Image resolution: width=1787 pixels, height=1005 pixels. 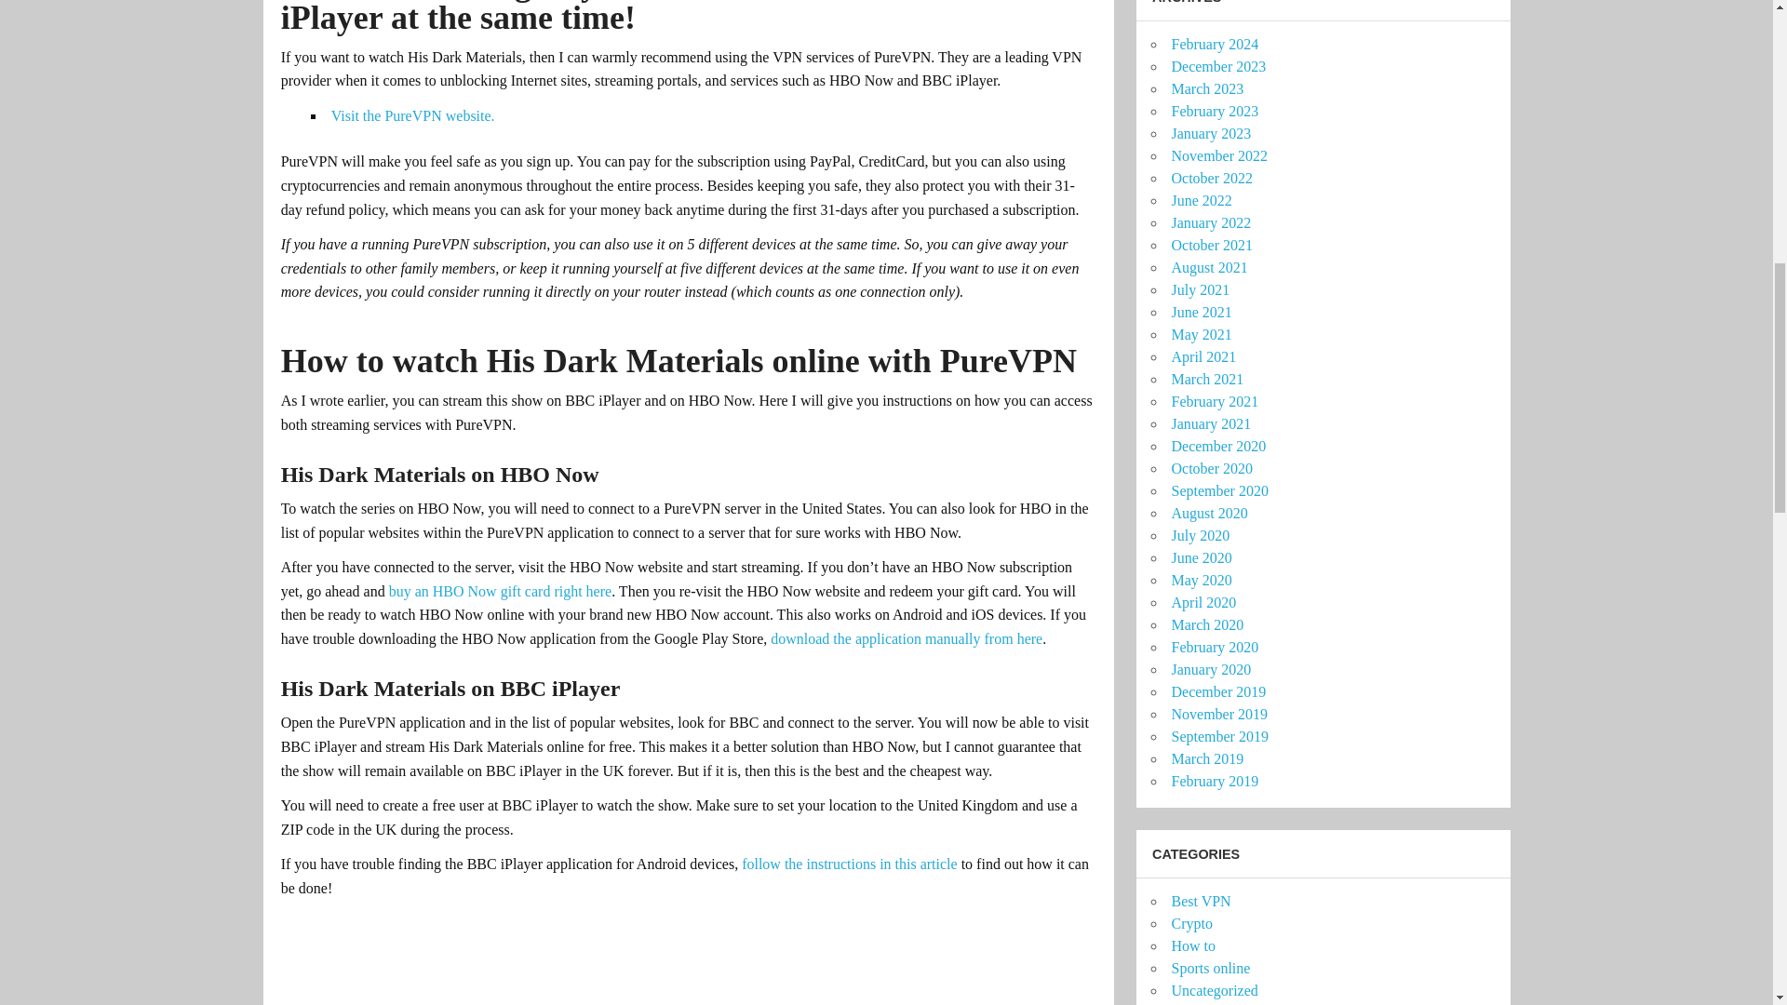 What do you see at coordinates (501, 591) in the screenshot?
I see `buy an HBO Now gift card right here` at bounding box center [501, 591].